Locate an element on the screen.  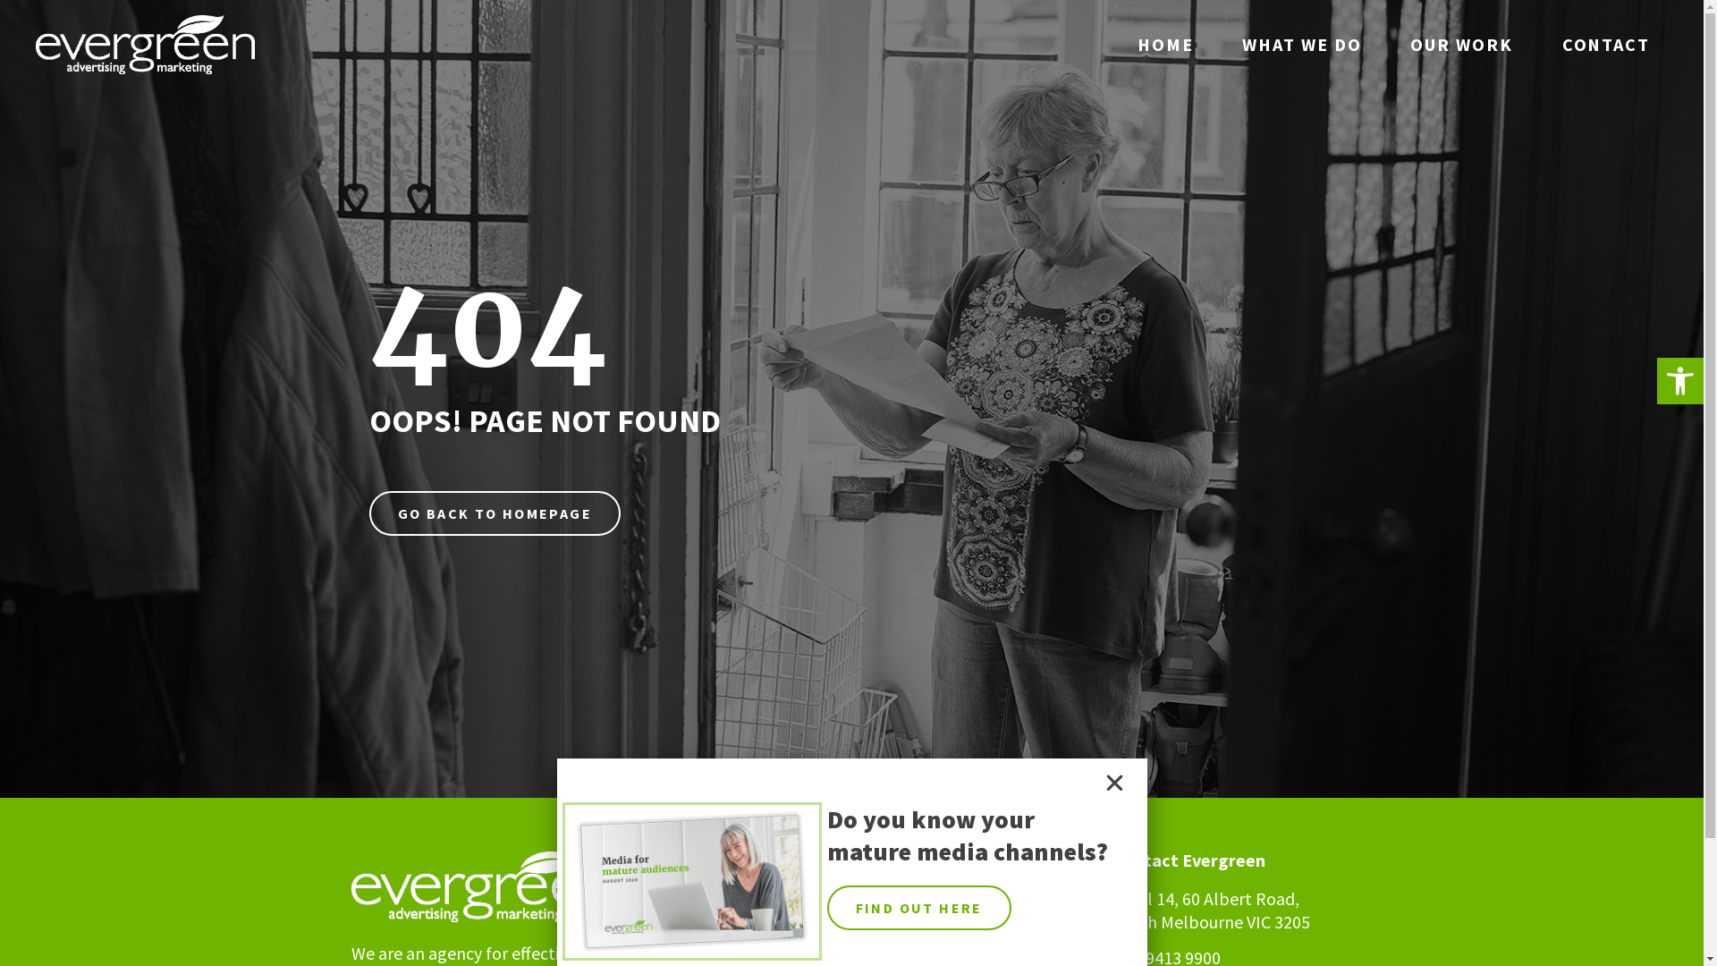
OUR WORK is located at coordinates (1461, 45).